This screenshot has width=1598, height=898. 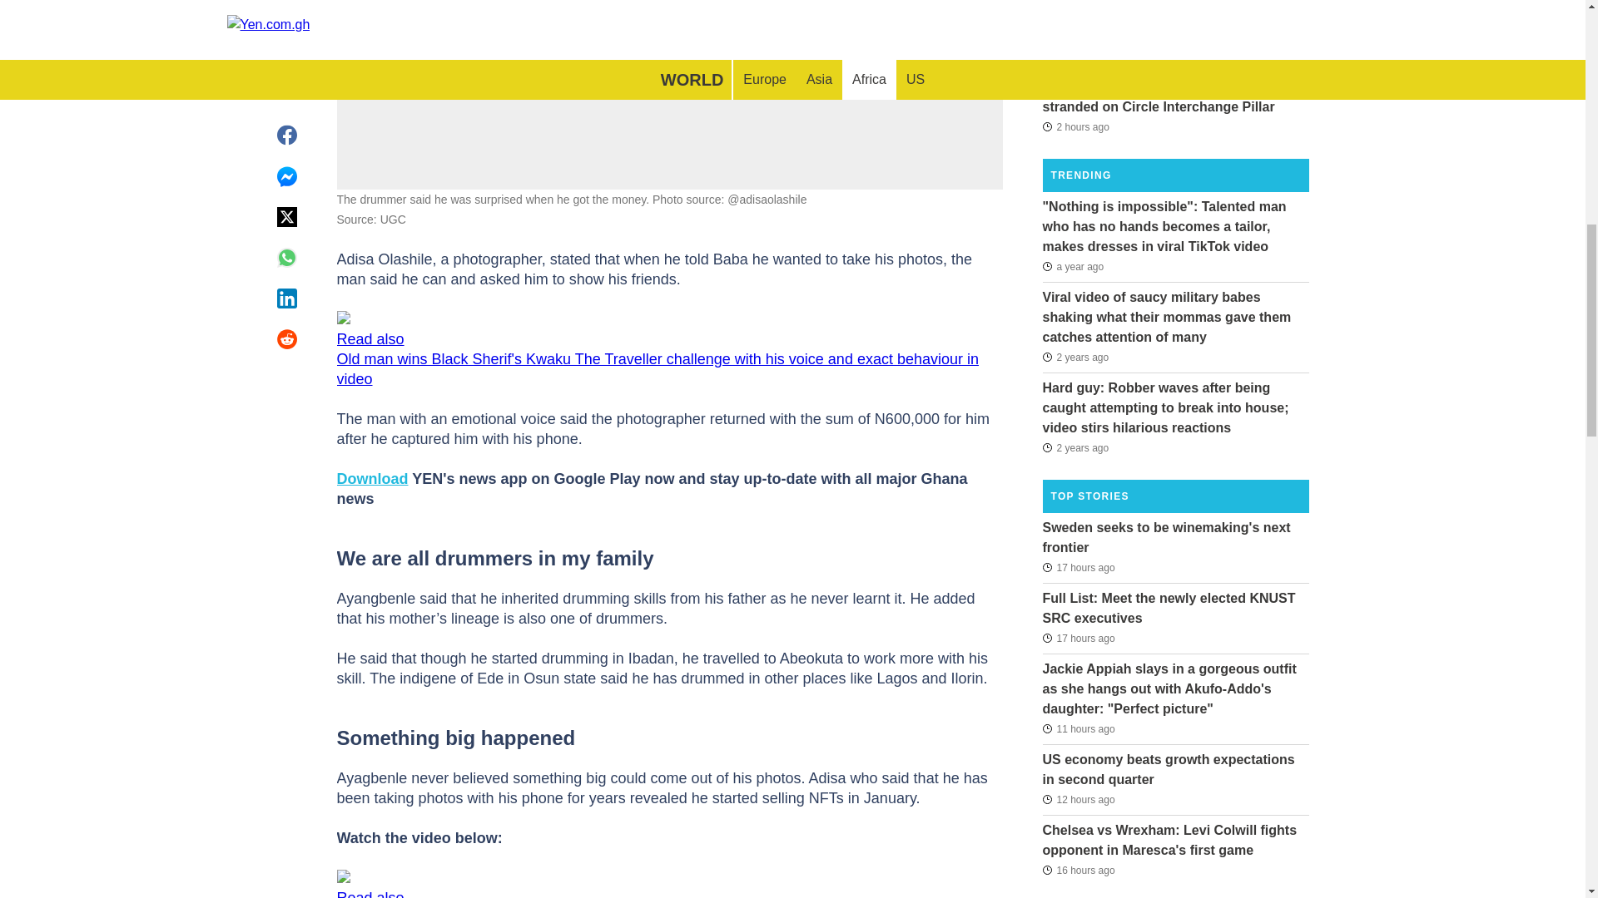 I want to click on 2024-07-25T23:15:21Z, so click(x=1075, y=126).